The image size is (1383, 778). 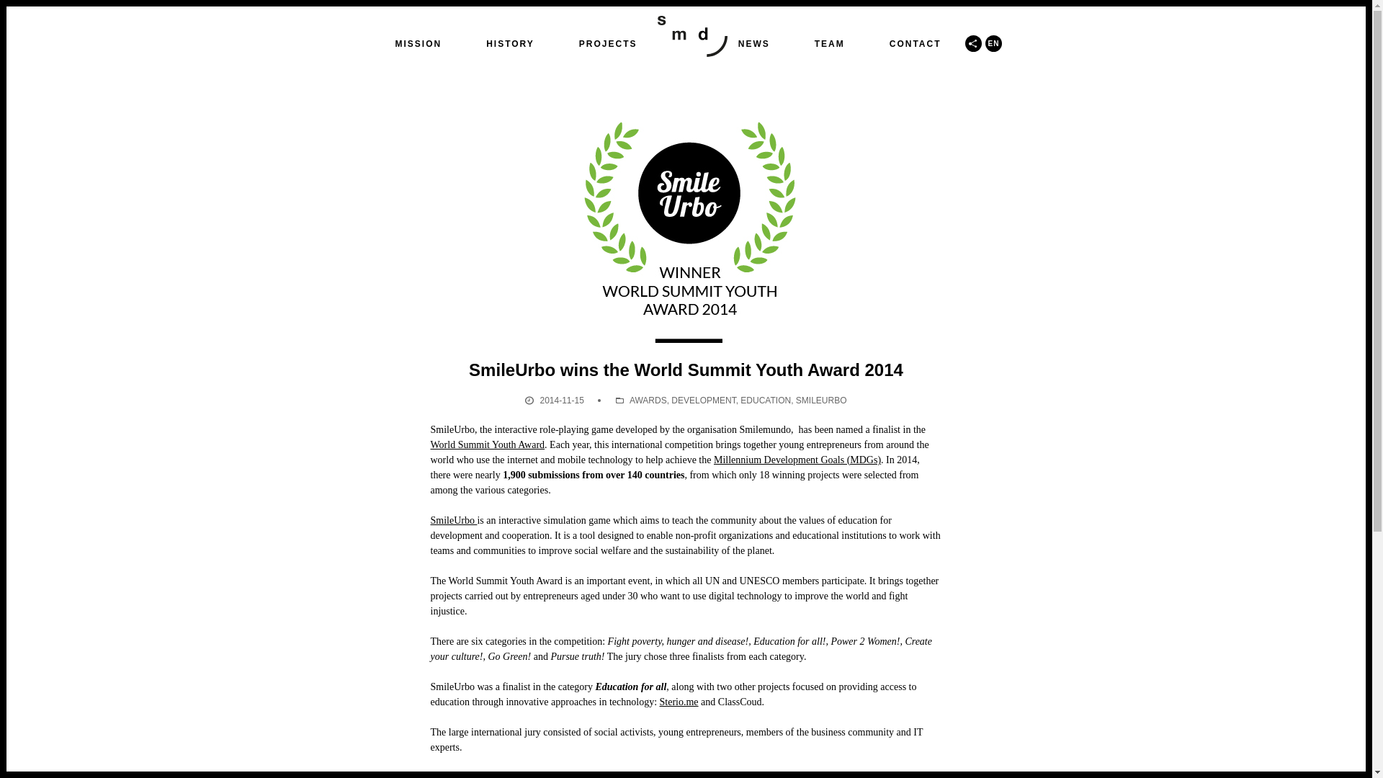 What do you see at coordinates (765, 400) in the screenshot?
I see `EDUCATION` at bounding box center [765, 400].